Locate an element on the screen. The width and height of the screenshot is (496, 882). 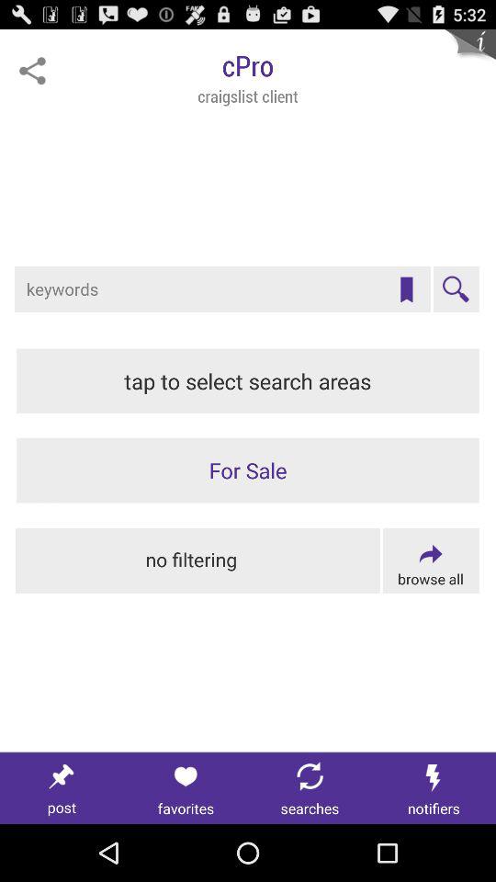
select for sale is located at coordinates (248, 470).